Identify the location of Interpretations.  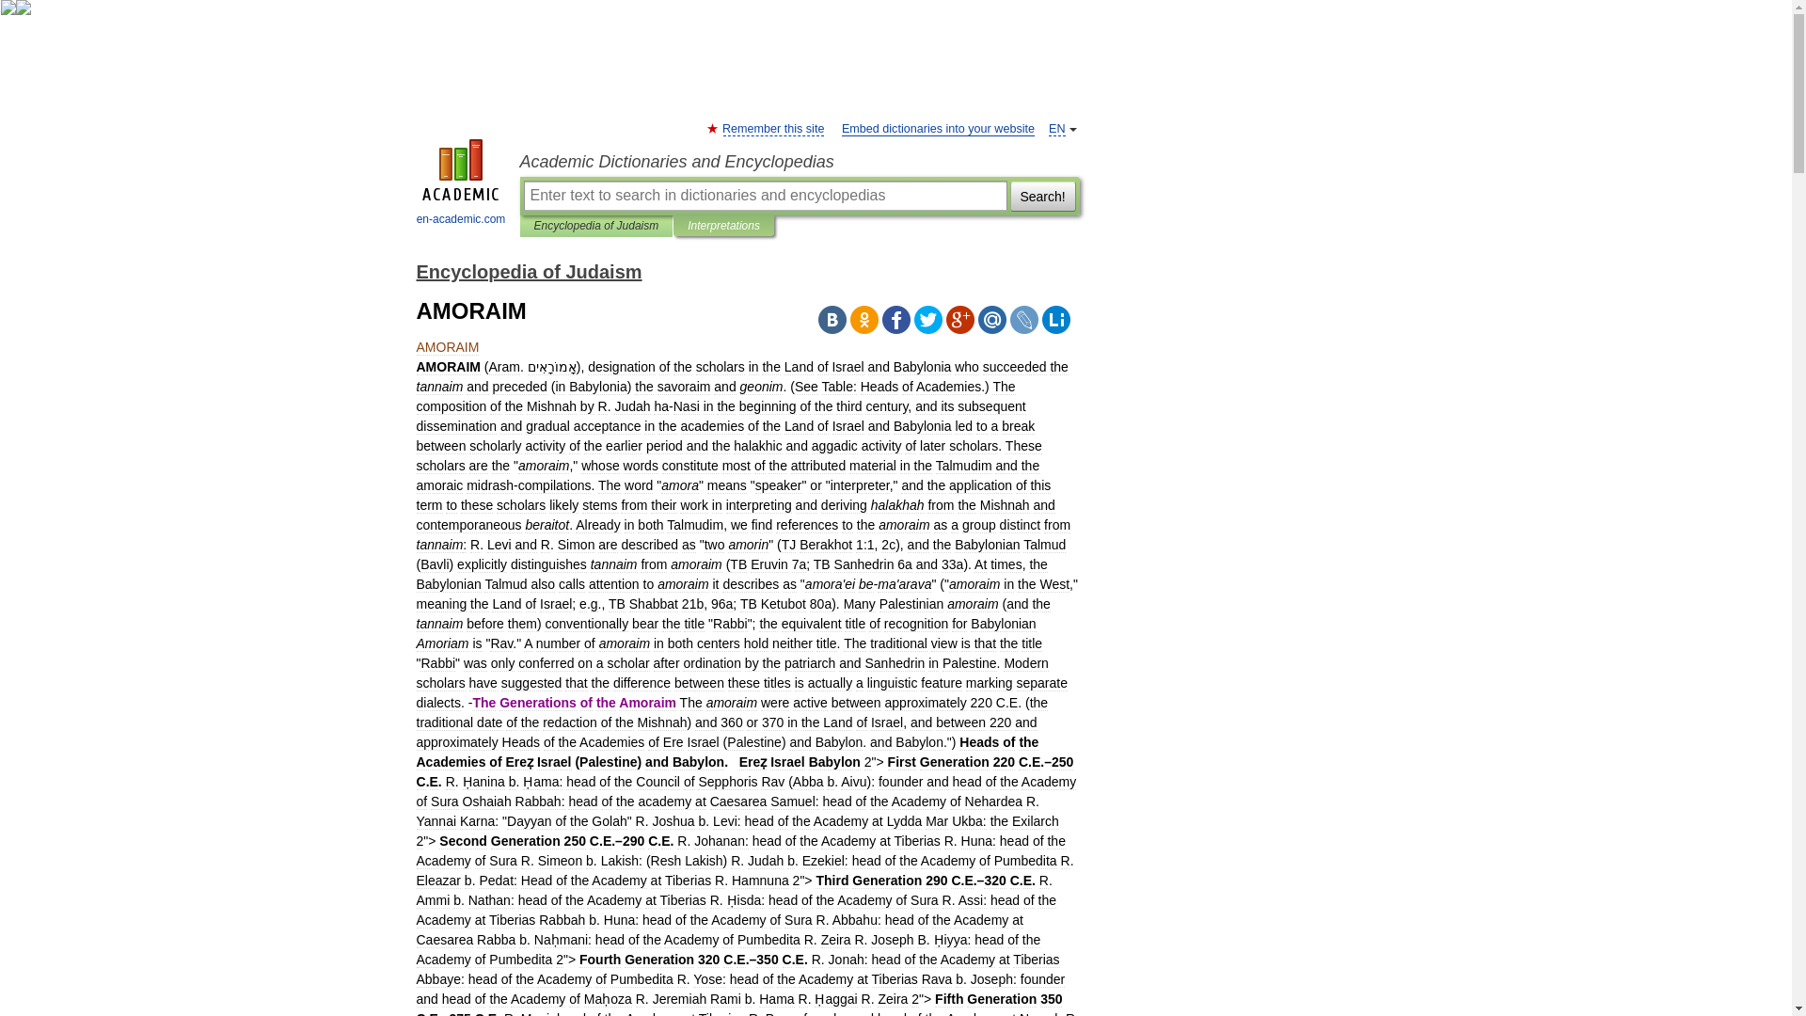
(724, 226).